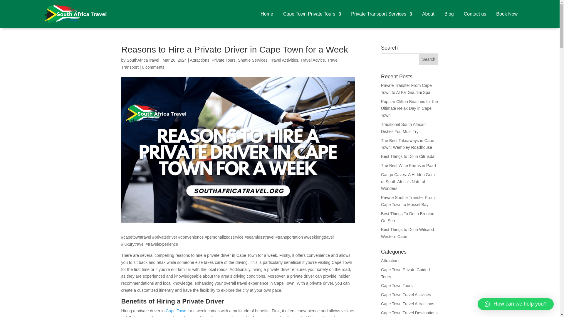  Describe the element at coordinates (313, 60) in the screenshot. I see `Travel Advice` at that location.